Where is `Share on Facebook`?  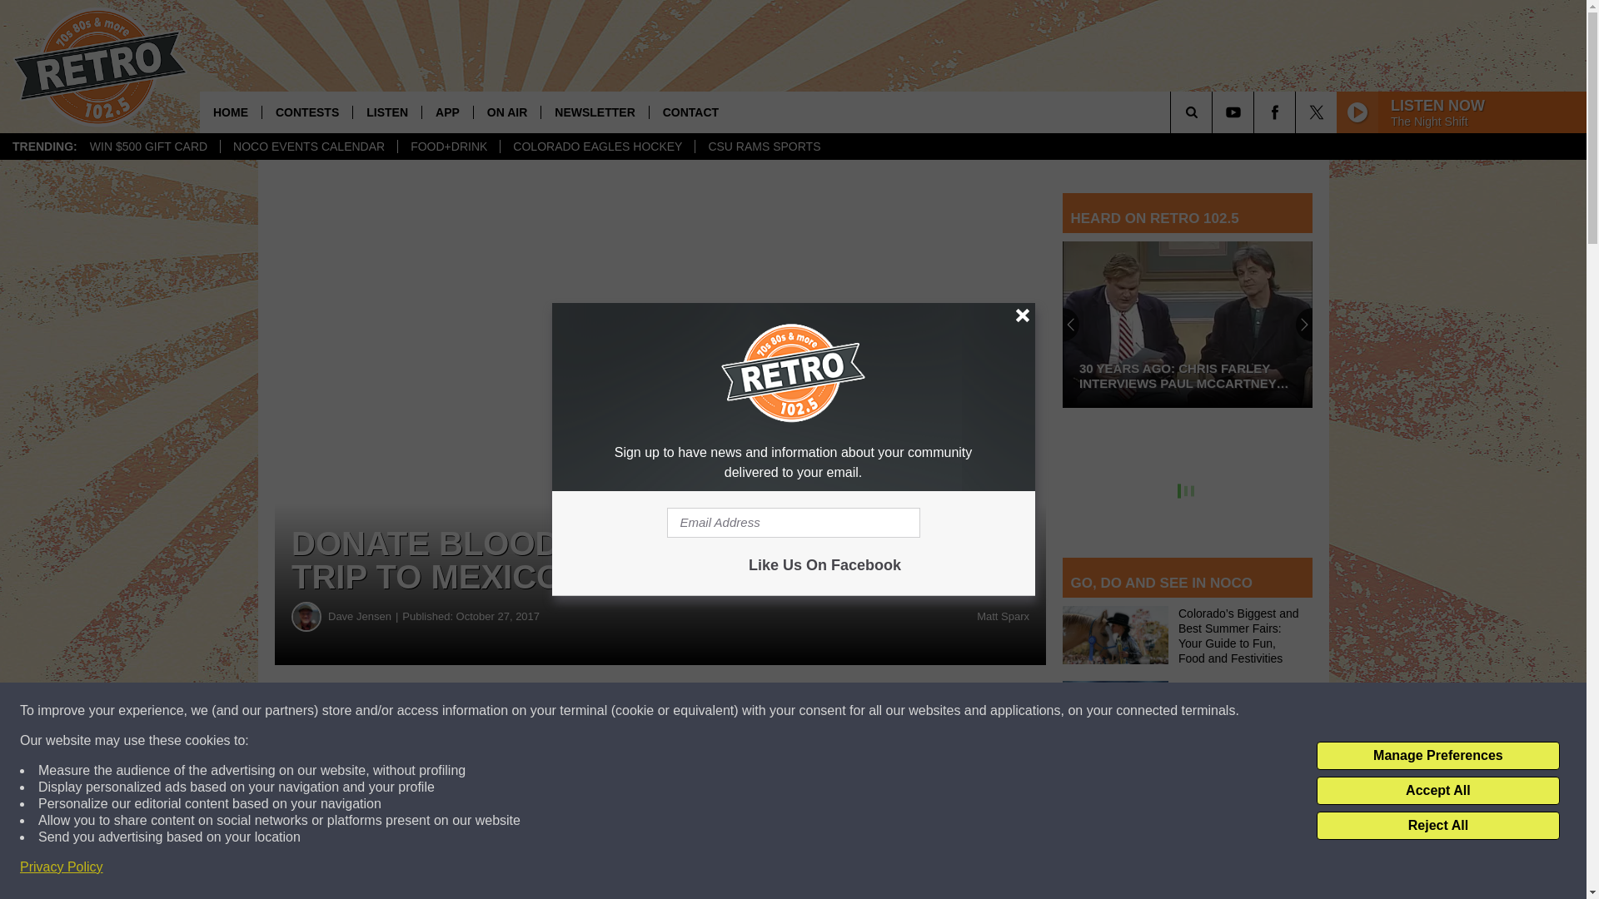 Share on Facebook is located at coordinates (506, 711).